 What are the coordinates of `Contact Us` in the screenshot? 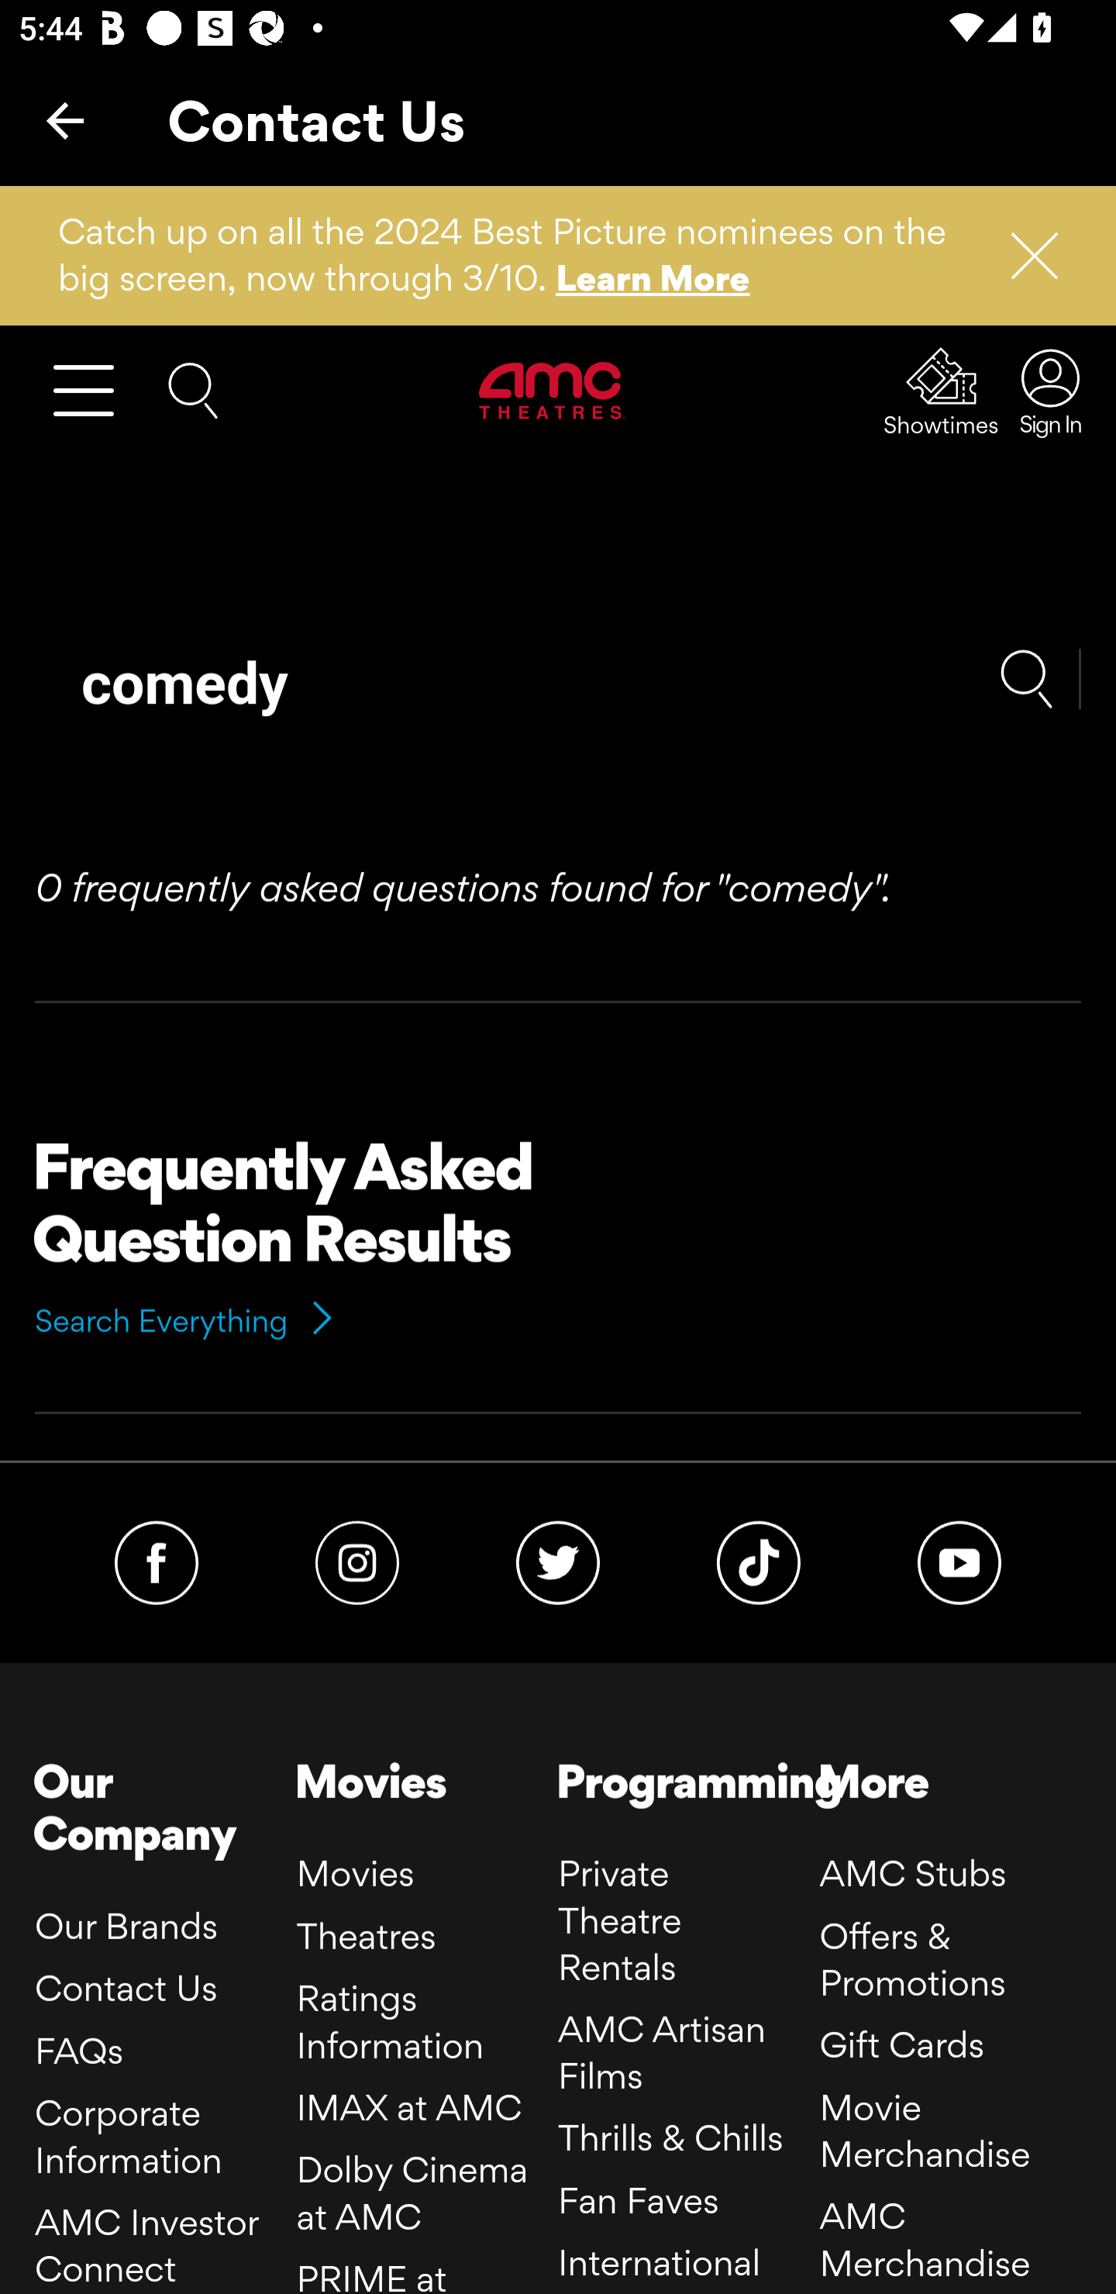 It's located at (126, 1987).